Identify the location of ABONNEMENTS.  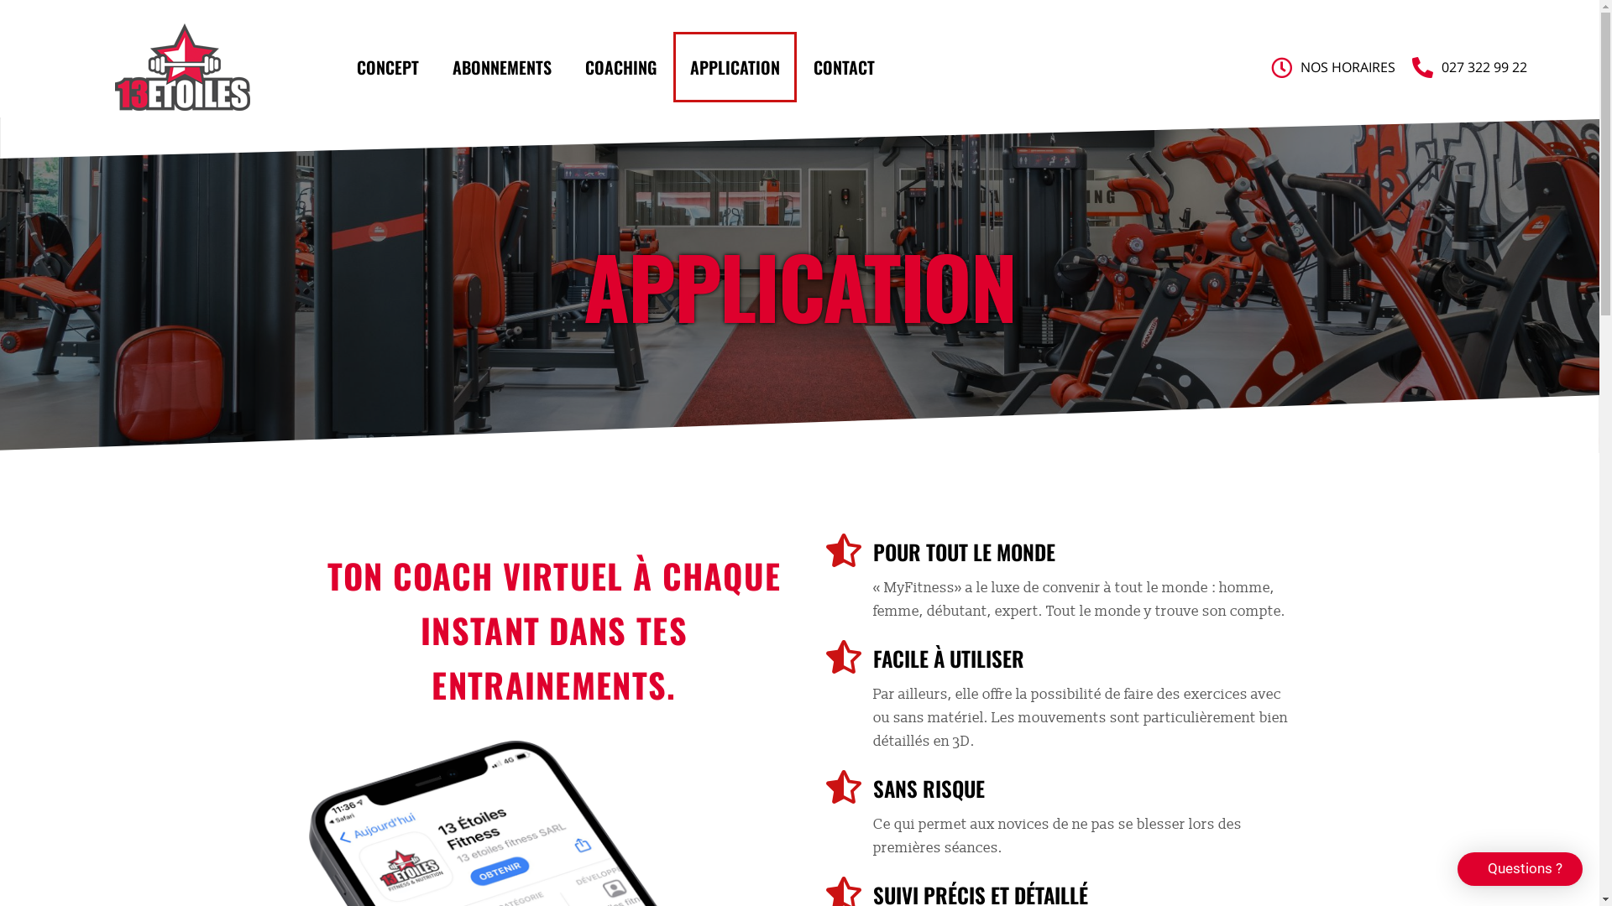
(502, 67).